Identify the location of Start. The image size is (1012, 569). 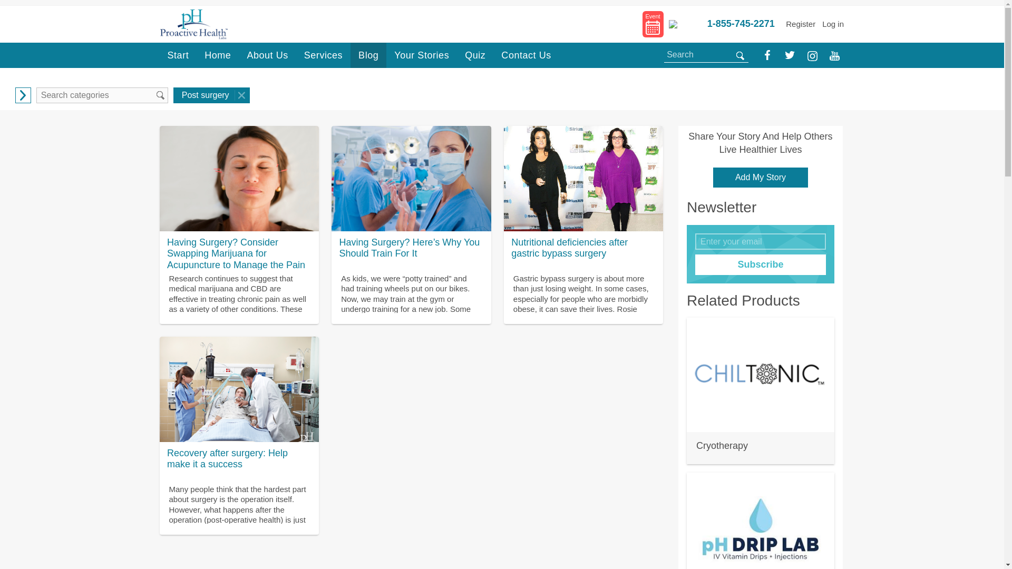
(177, 55).